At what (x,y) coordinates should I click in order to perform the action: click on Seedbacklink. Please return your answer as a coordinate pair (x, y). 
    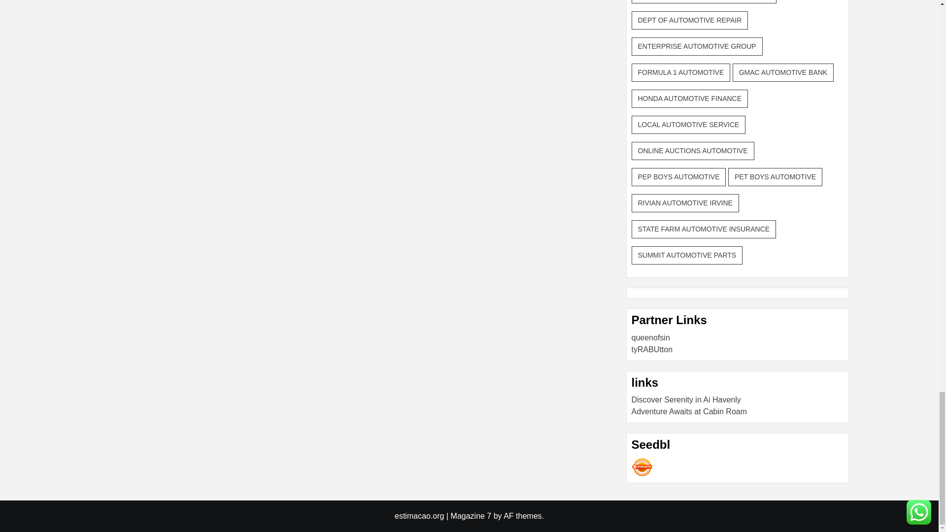
    Looking at the image, I should click on (642, 467).